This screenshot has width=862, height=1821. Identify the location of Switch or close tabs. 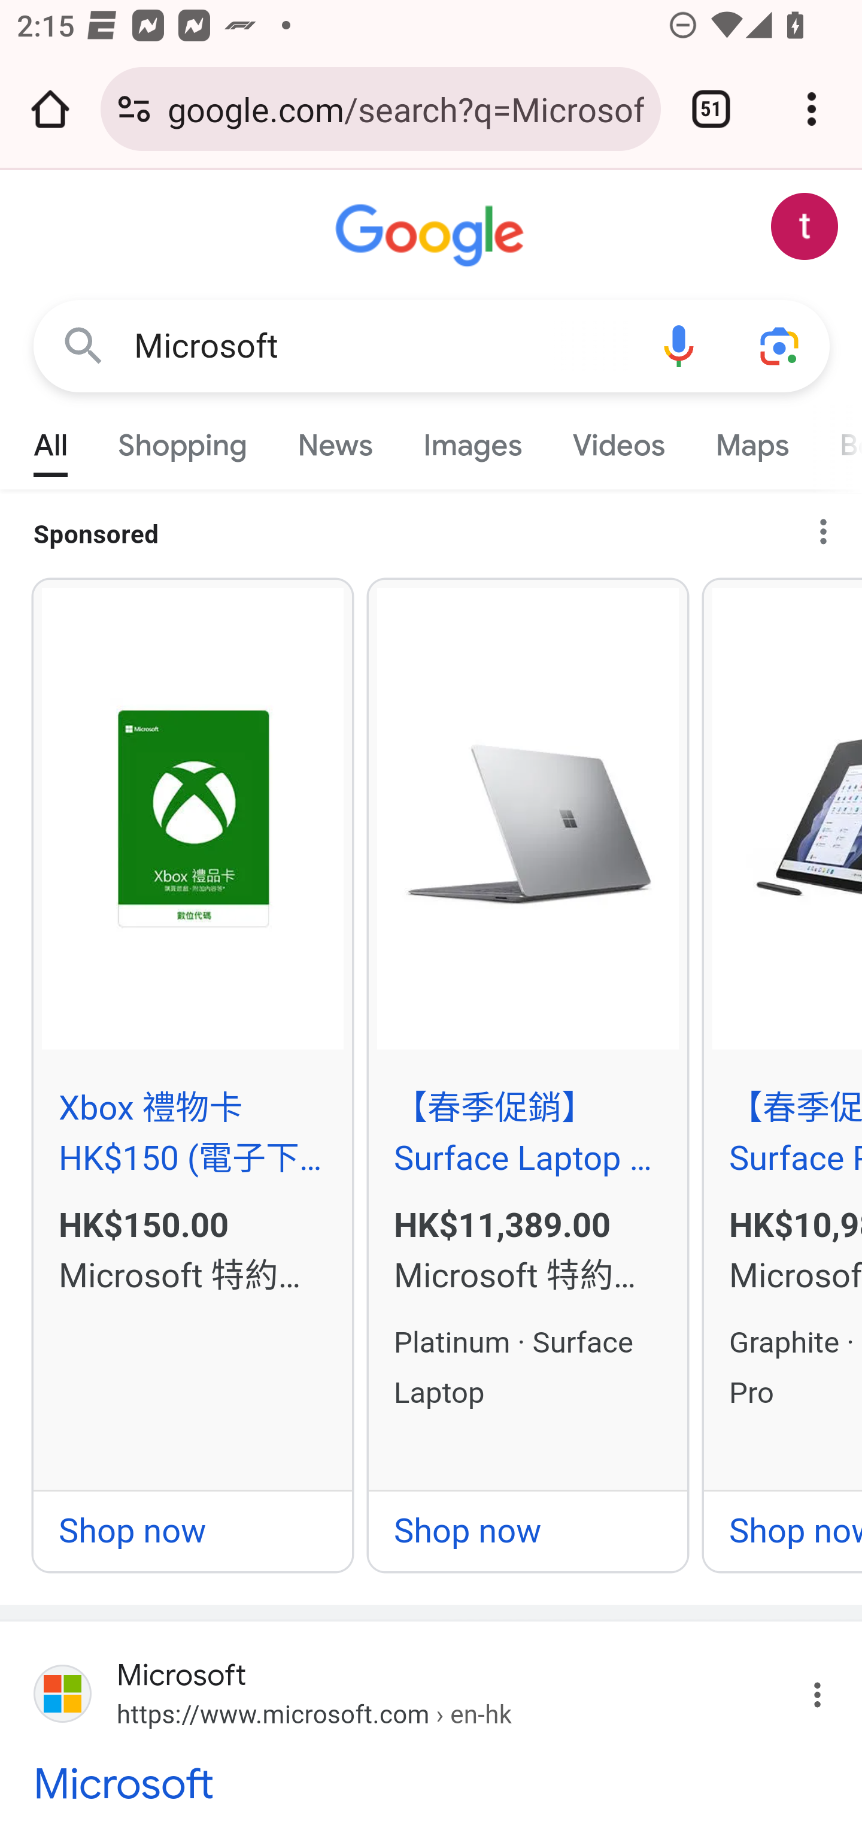
(711, 109).